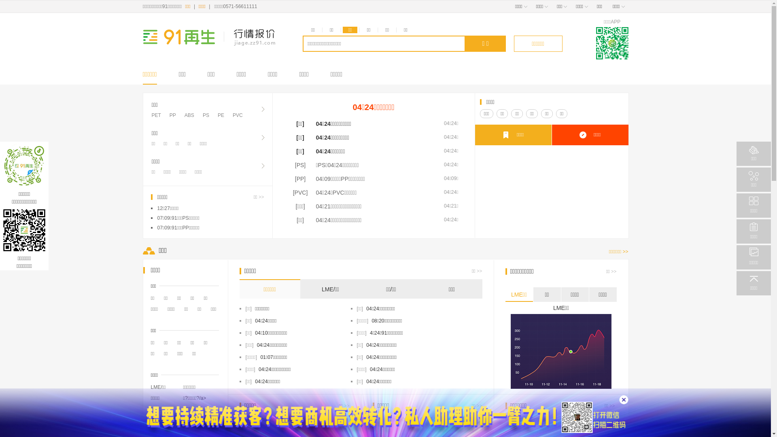  I want to click on PS, so click(206, 115).